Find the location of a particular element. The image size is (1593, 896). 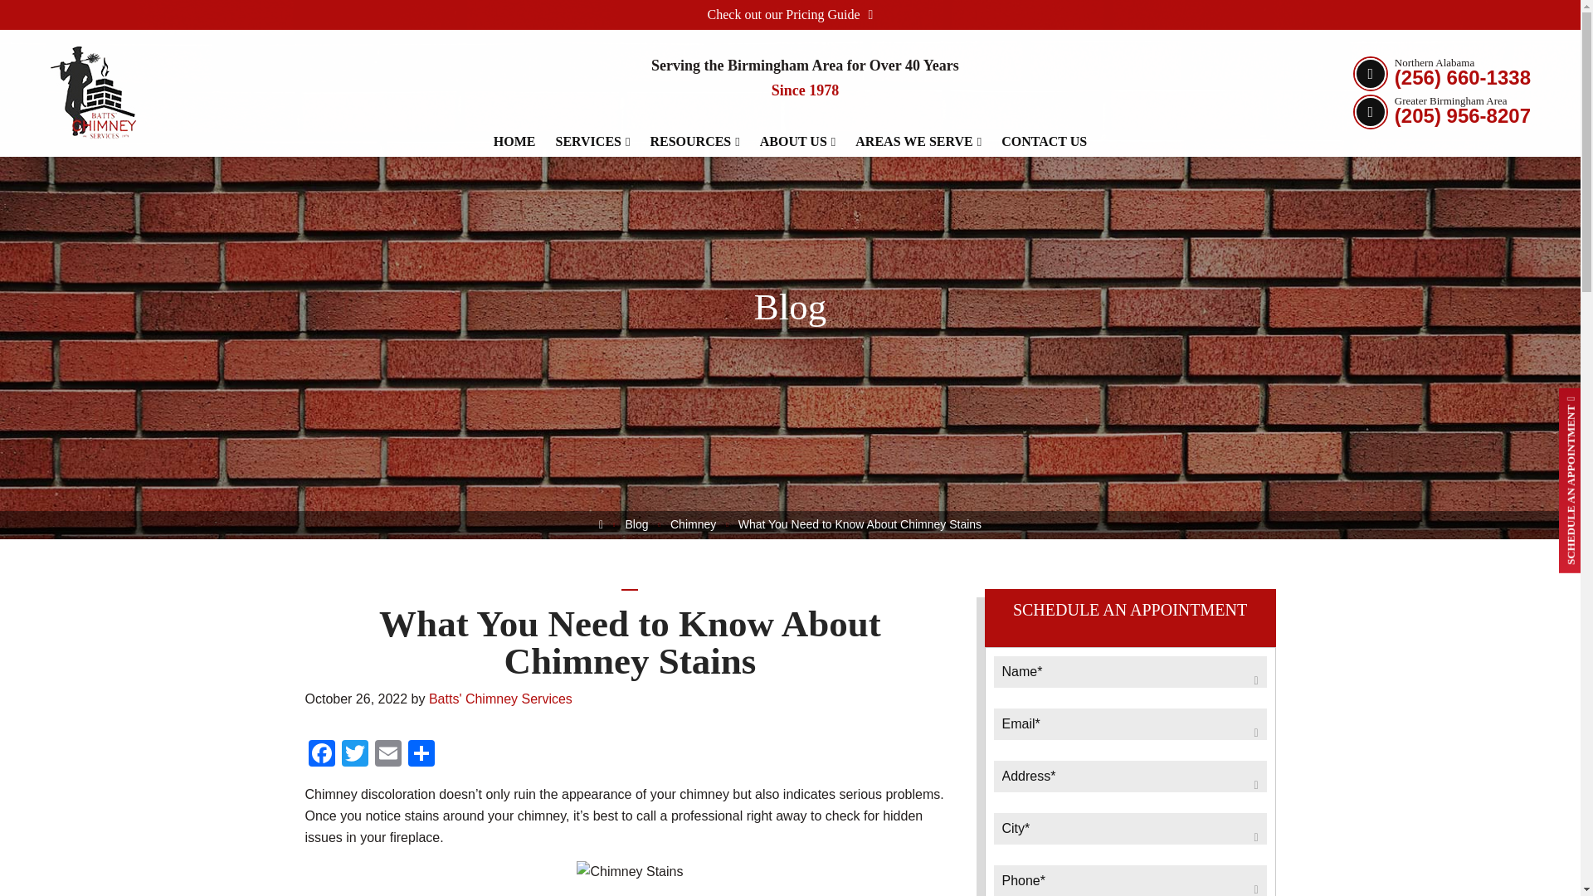

AREAS WE SERVE is located at coordinates (918, 60).